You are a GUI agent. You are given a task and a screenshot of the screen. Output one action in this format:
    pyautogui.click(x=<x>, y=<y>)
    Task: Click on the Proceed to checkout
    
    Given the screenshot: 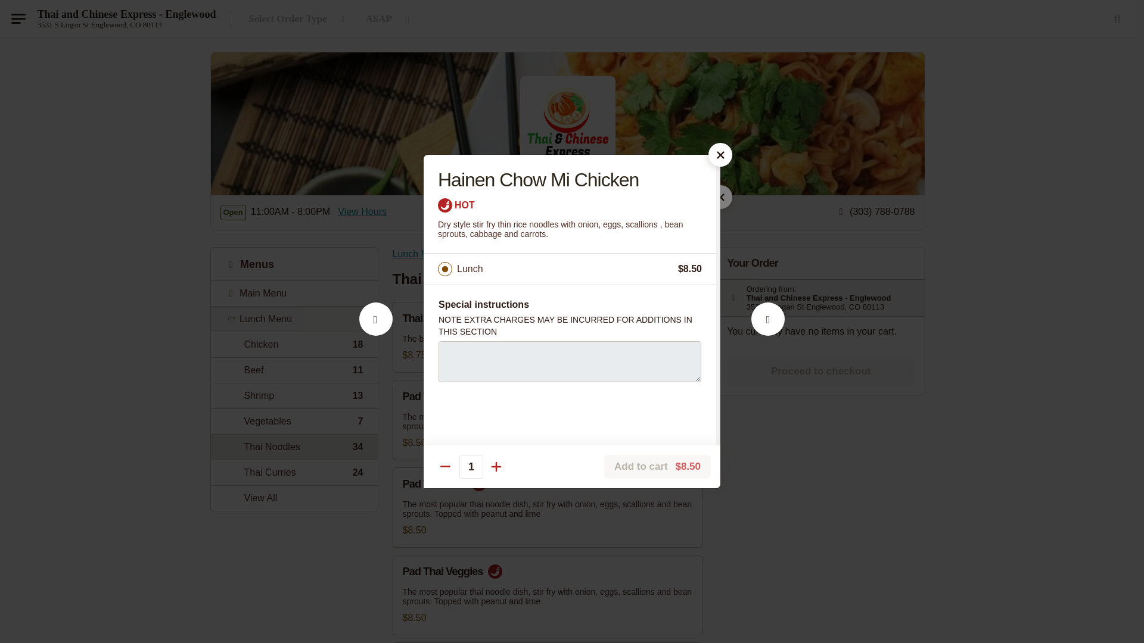 What is the action you would take?
    pyautogui.click(x=820, y=372)
    